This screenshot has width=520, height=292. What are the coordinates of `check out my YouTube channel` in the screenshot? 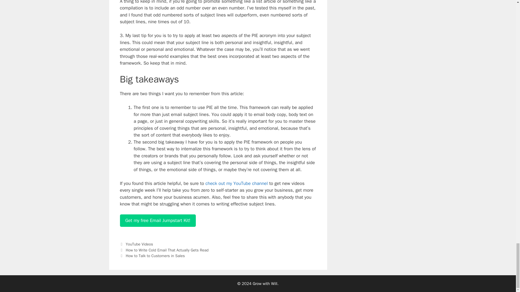 It's located at (236, 183).